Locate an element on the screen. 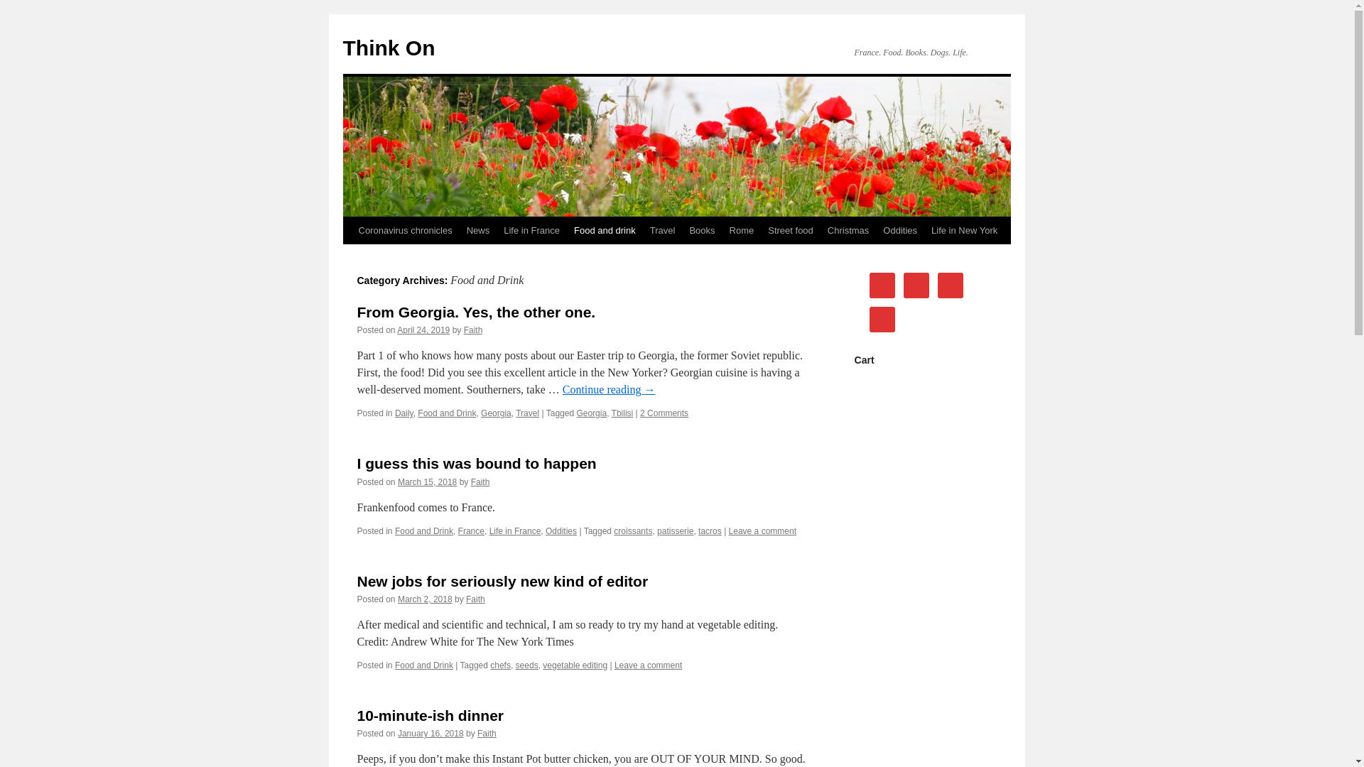  March 15, 2018 is located at coordinates (428, 482).